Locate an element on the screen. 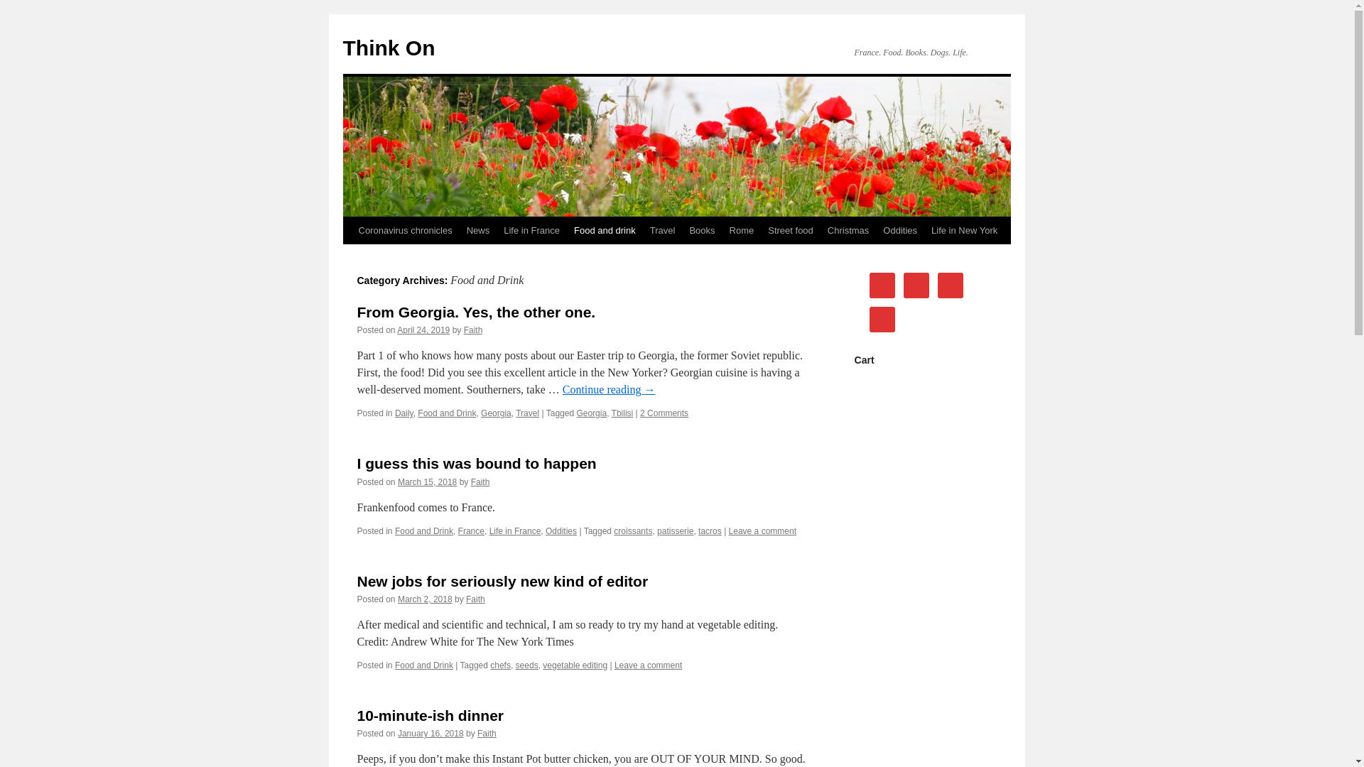  March 15, 2018 is located at coordinates (428, 482).